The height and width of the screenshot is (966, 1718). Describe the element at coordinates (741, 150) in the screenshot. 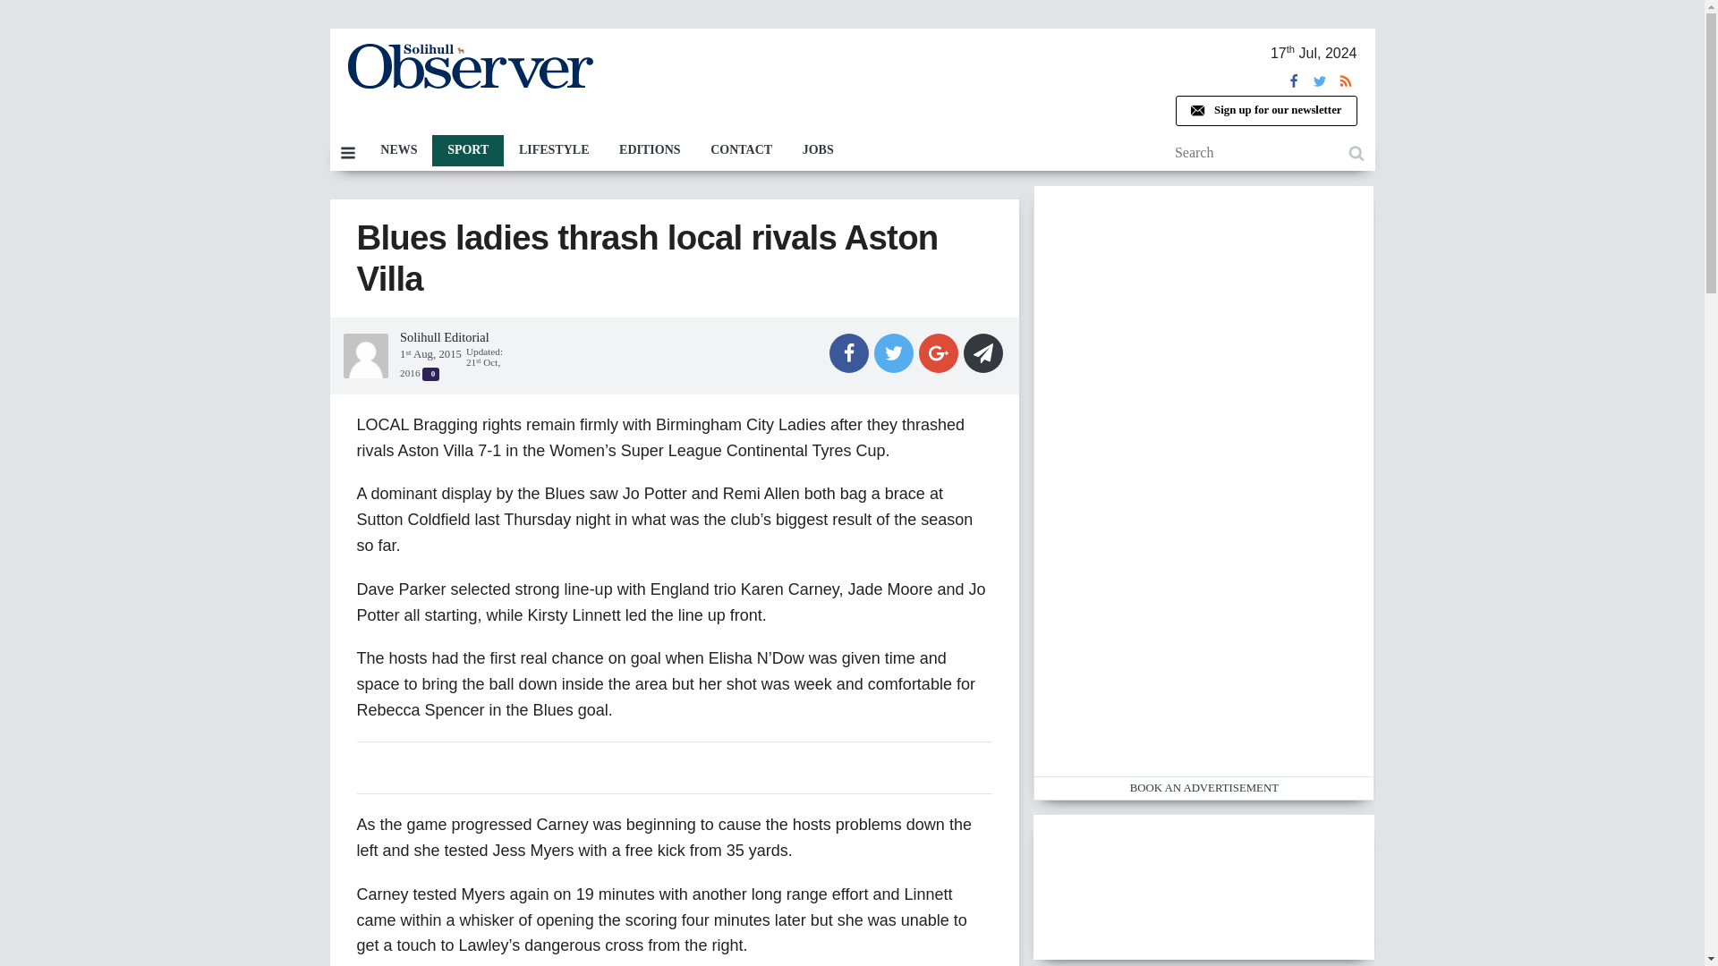

I see `CONTACT` at that location.